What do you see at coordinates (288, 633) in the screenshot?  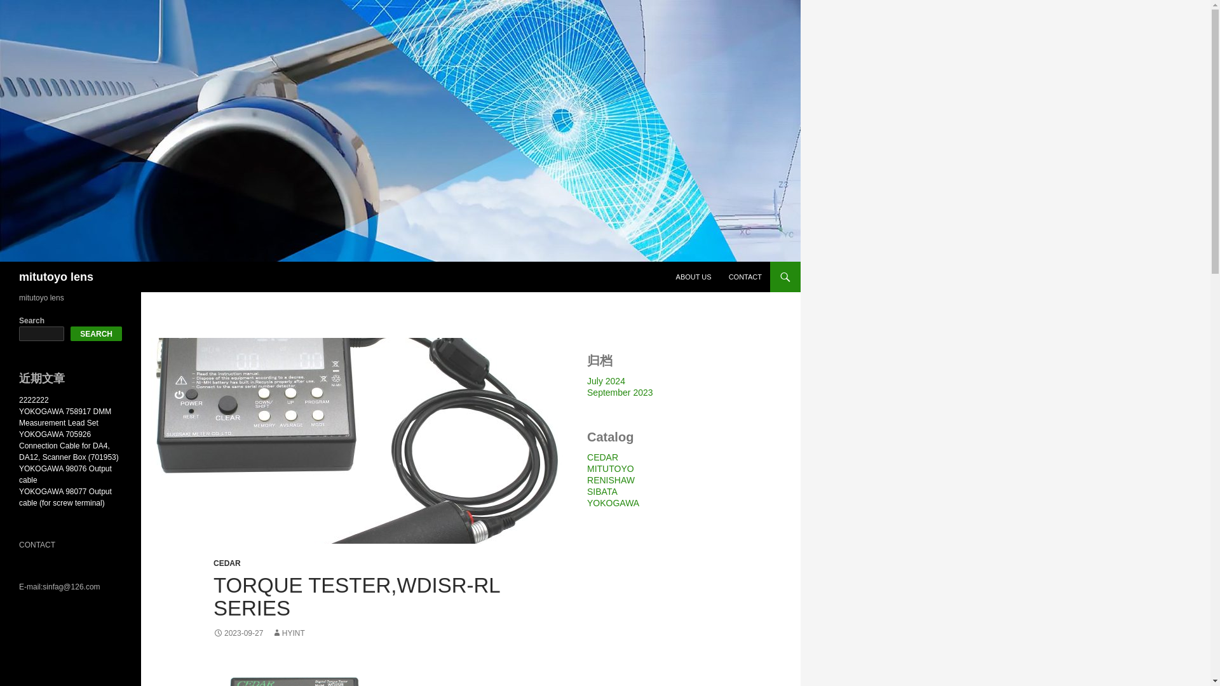 I see `HYINT` at bounding box center [288, 633].